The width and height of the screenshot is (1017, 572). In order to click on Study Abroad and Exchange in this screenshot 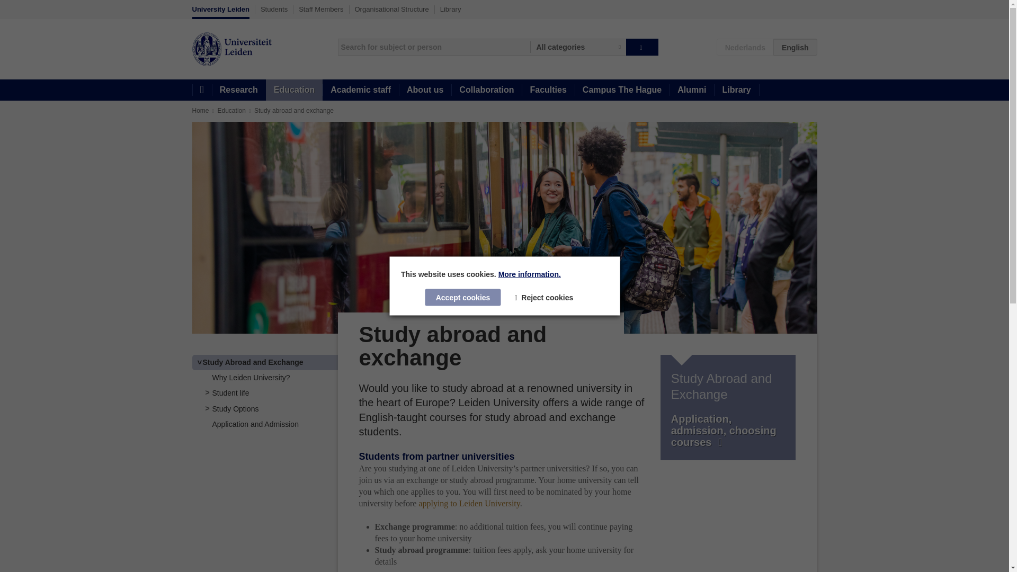, I will do `click(253, 362)`.